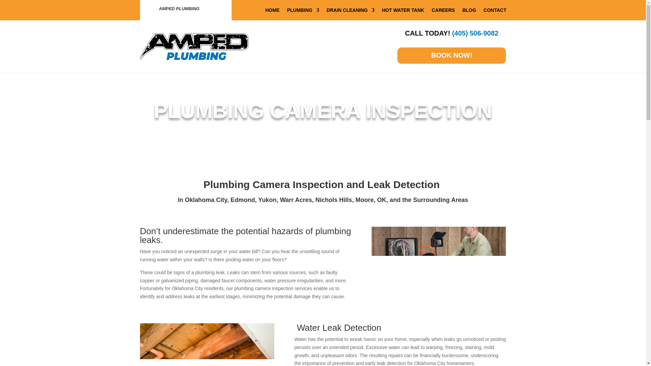 Image resolution: width=651 pixels, height=366 pixels. I want to click on water-leak-detection-oklahoma-city-yukon-moore-edmond-ok, so click(207, 344).